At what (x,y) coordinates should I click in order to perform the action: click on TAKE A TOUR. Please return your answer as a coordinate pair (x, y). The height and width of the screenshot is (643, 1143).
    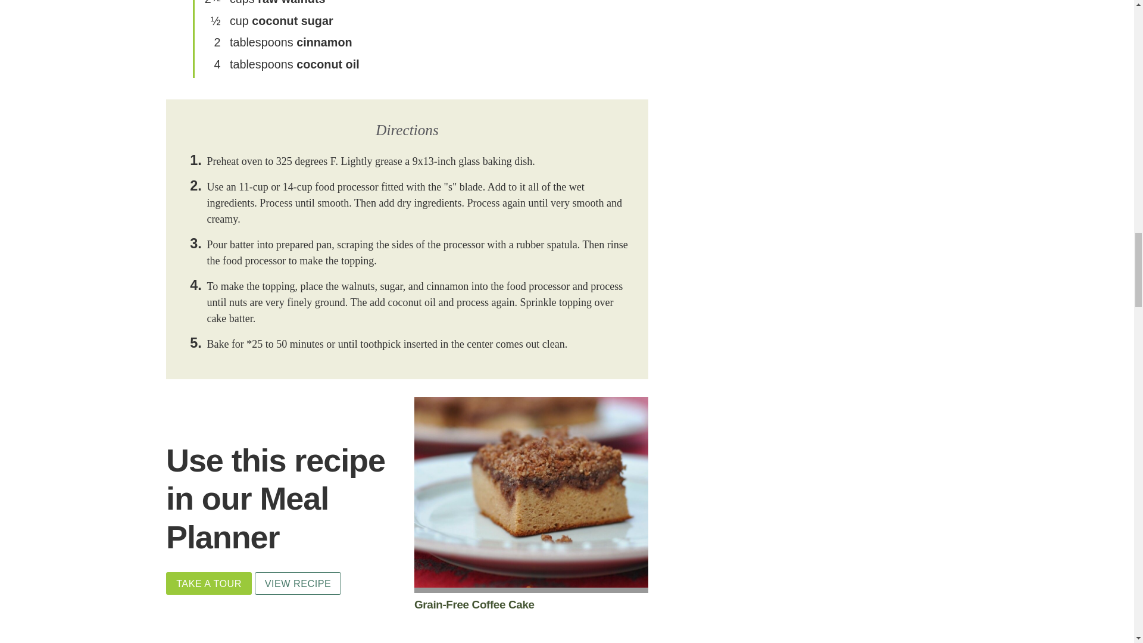
    Looking at the image, I should click on (208, 583).